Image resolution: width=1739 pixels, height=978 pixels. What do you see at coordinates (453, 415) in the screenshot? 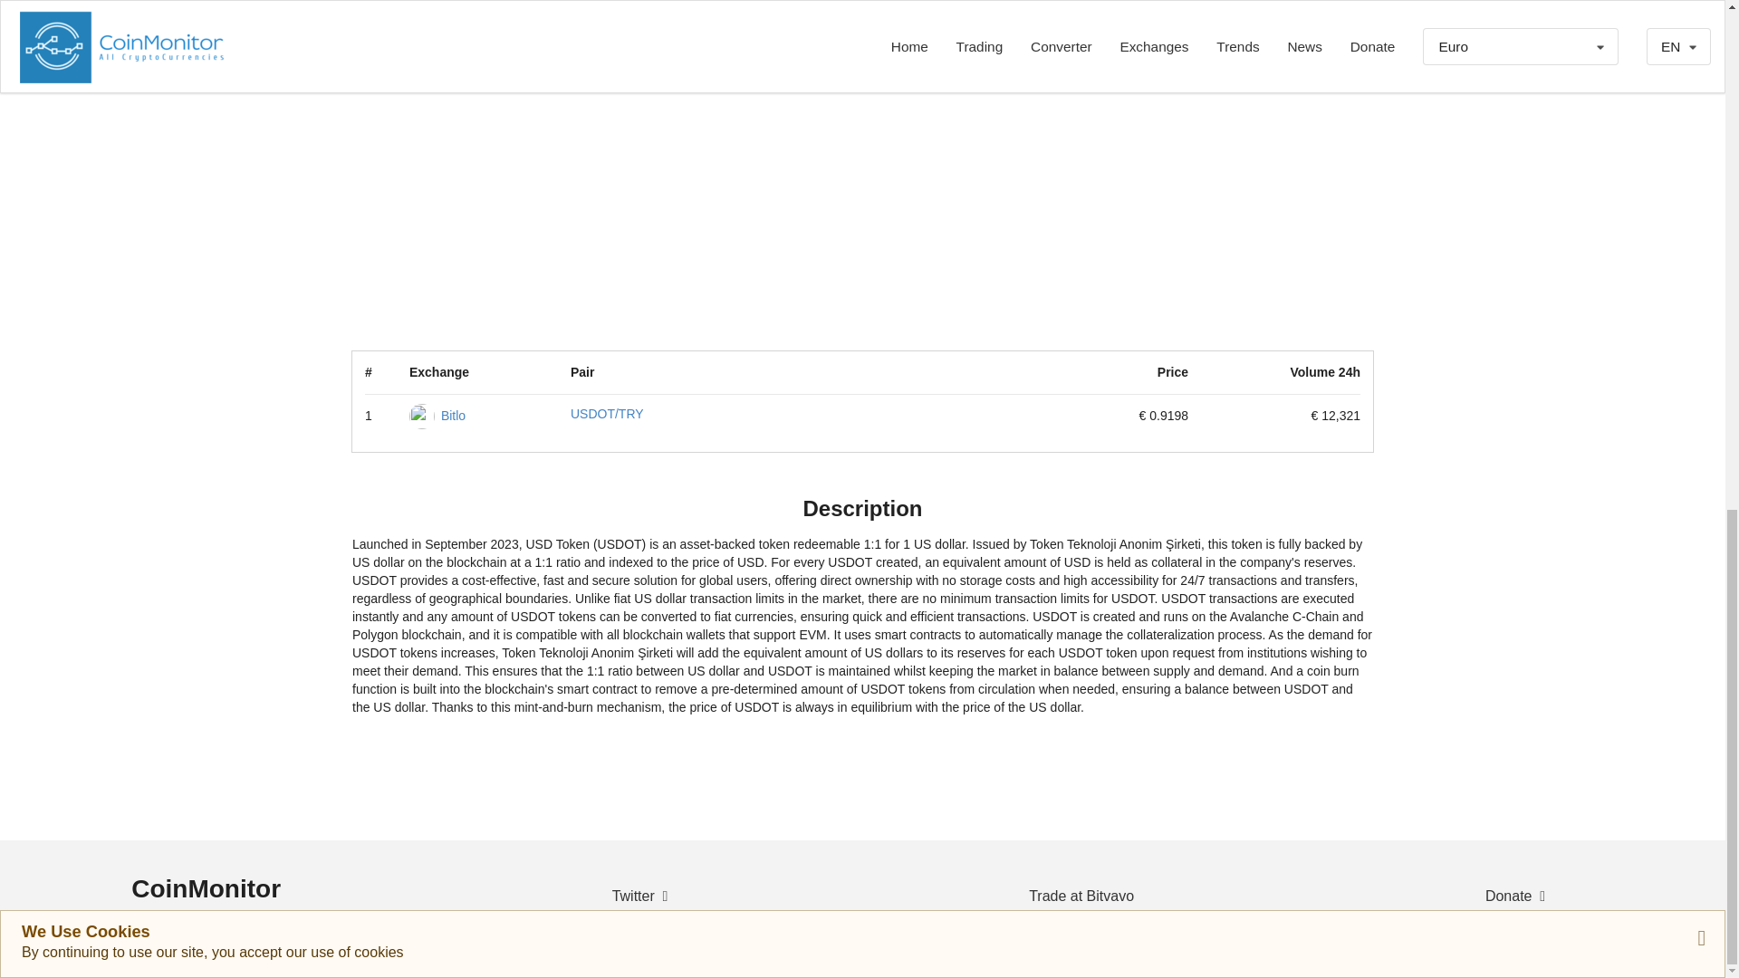
I see `Bitlo` at bounding box center [453, 415].